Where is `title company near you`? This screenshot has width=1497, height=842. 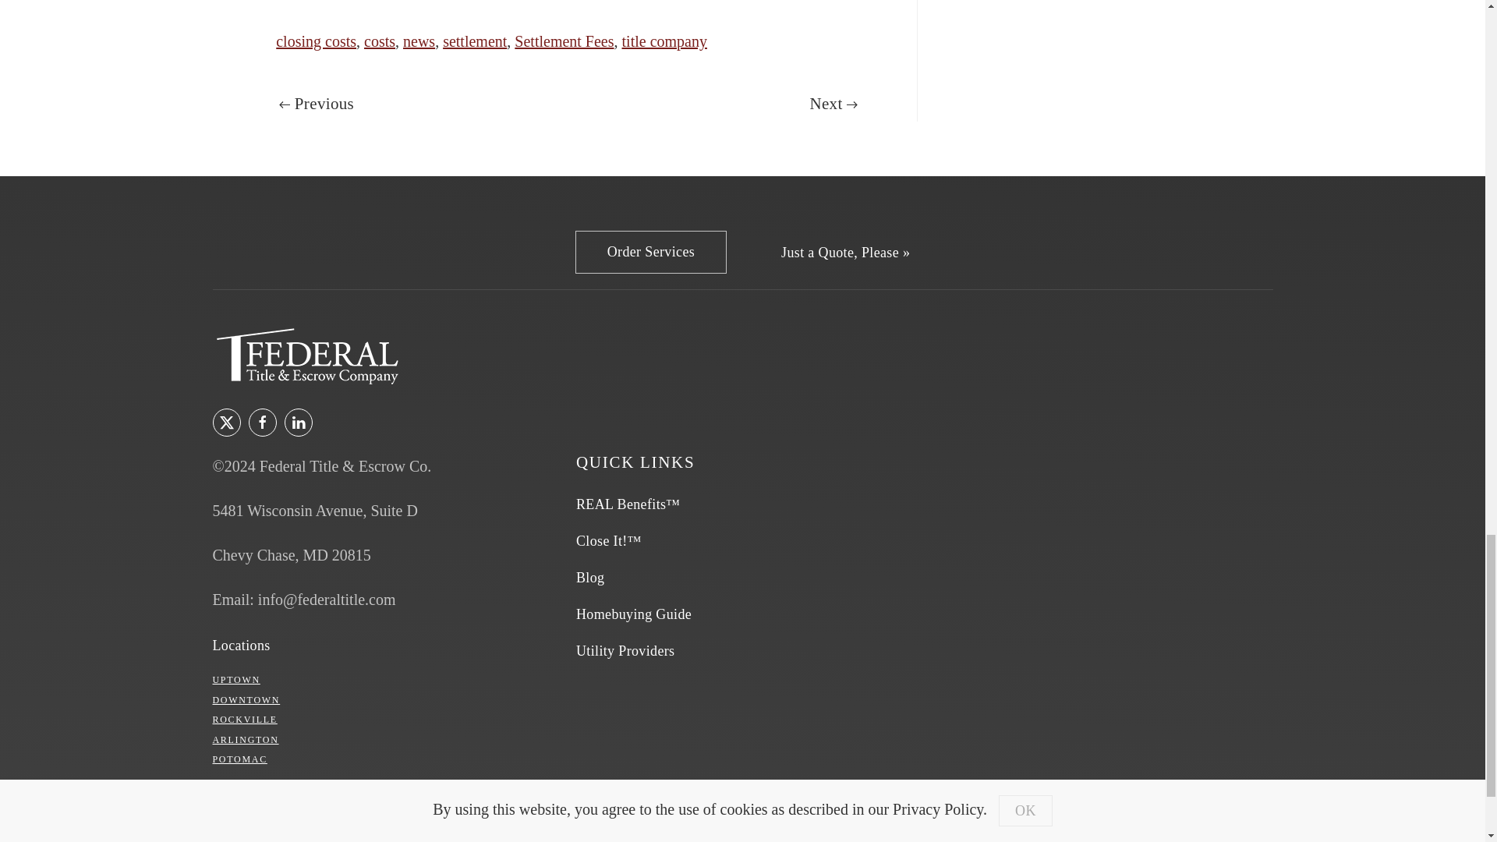
title company near you is located at coordinates (240, 646).